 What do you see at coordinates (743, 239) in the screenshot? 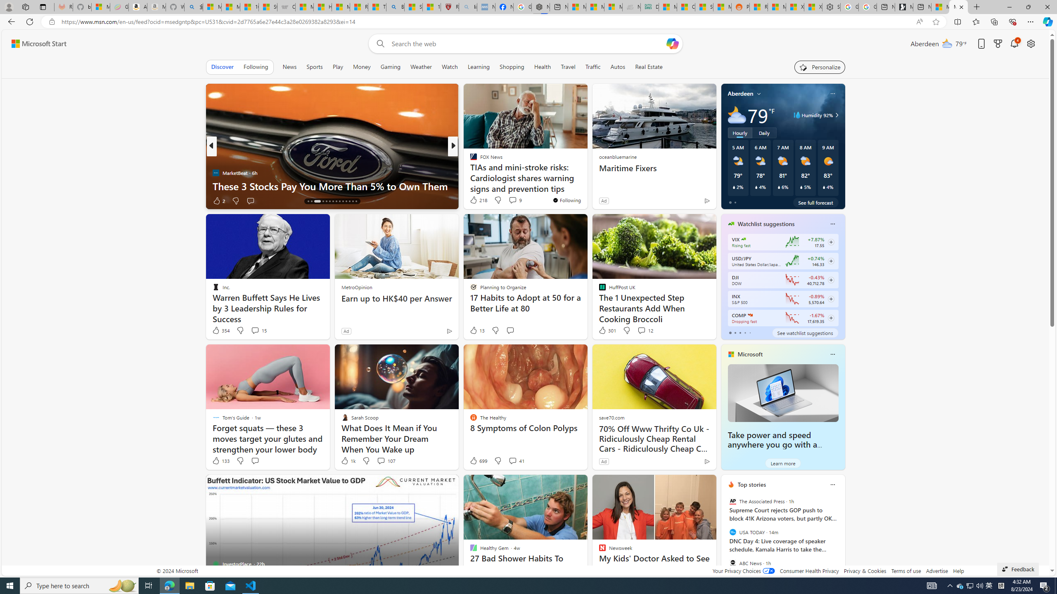
I see `CBOE Market Volatility Index` at bounding box center [743, 239].